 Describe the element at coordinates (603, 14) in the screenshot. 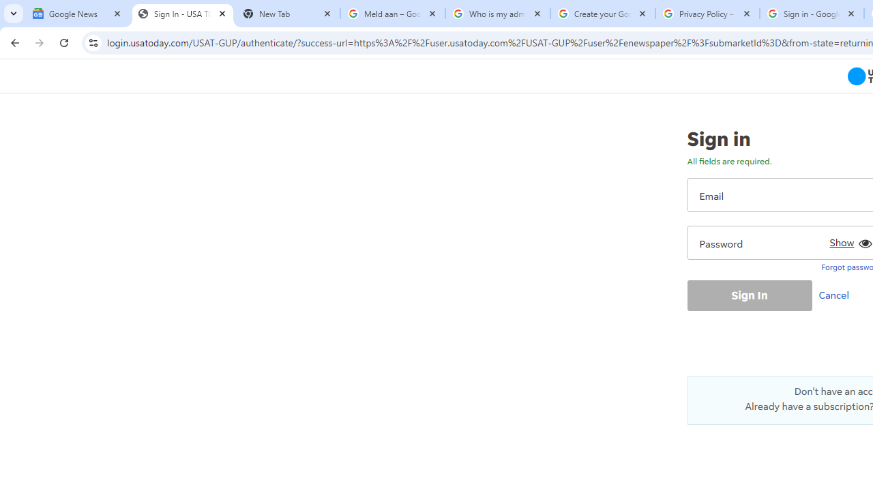

I see `Create your Google Account` at that location.